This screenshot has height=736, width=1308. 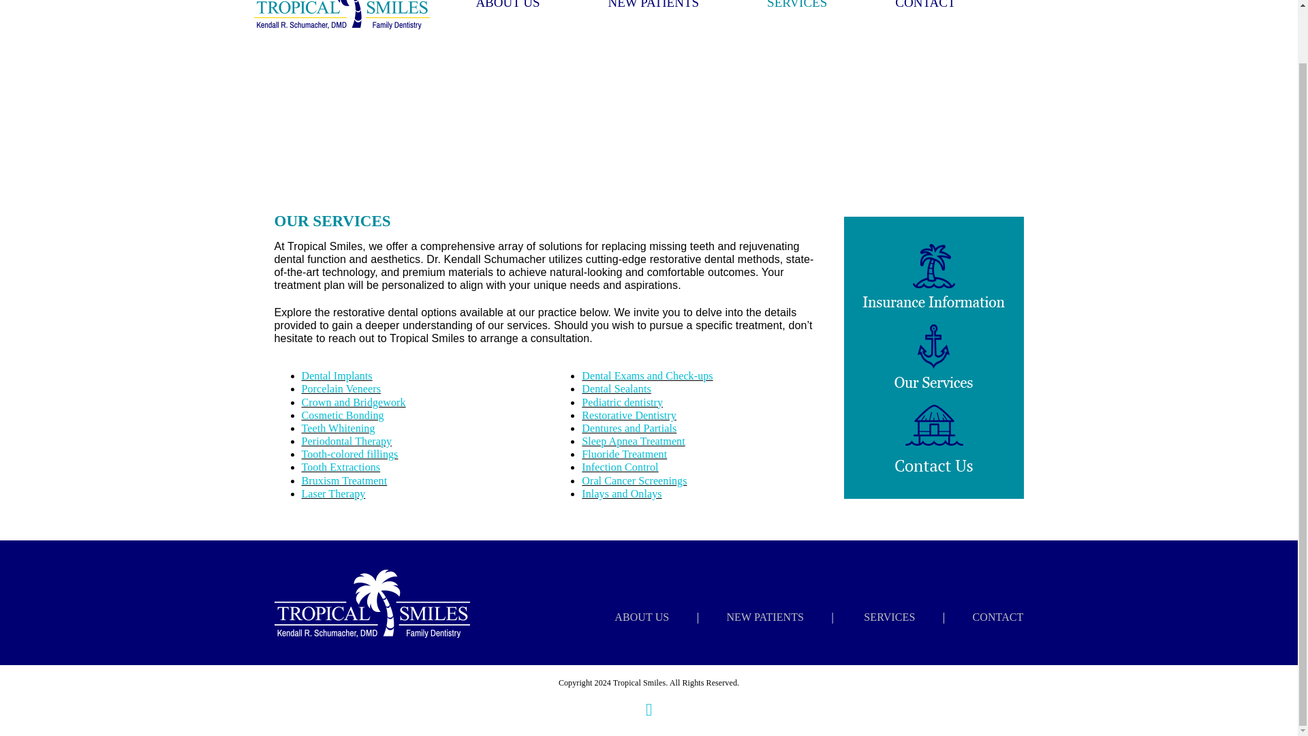 What do you see at coordinates (346, 441) in the screenshot?
I see `Periodontal Therapy` at bounding box center [346, 441].